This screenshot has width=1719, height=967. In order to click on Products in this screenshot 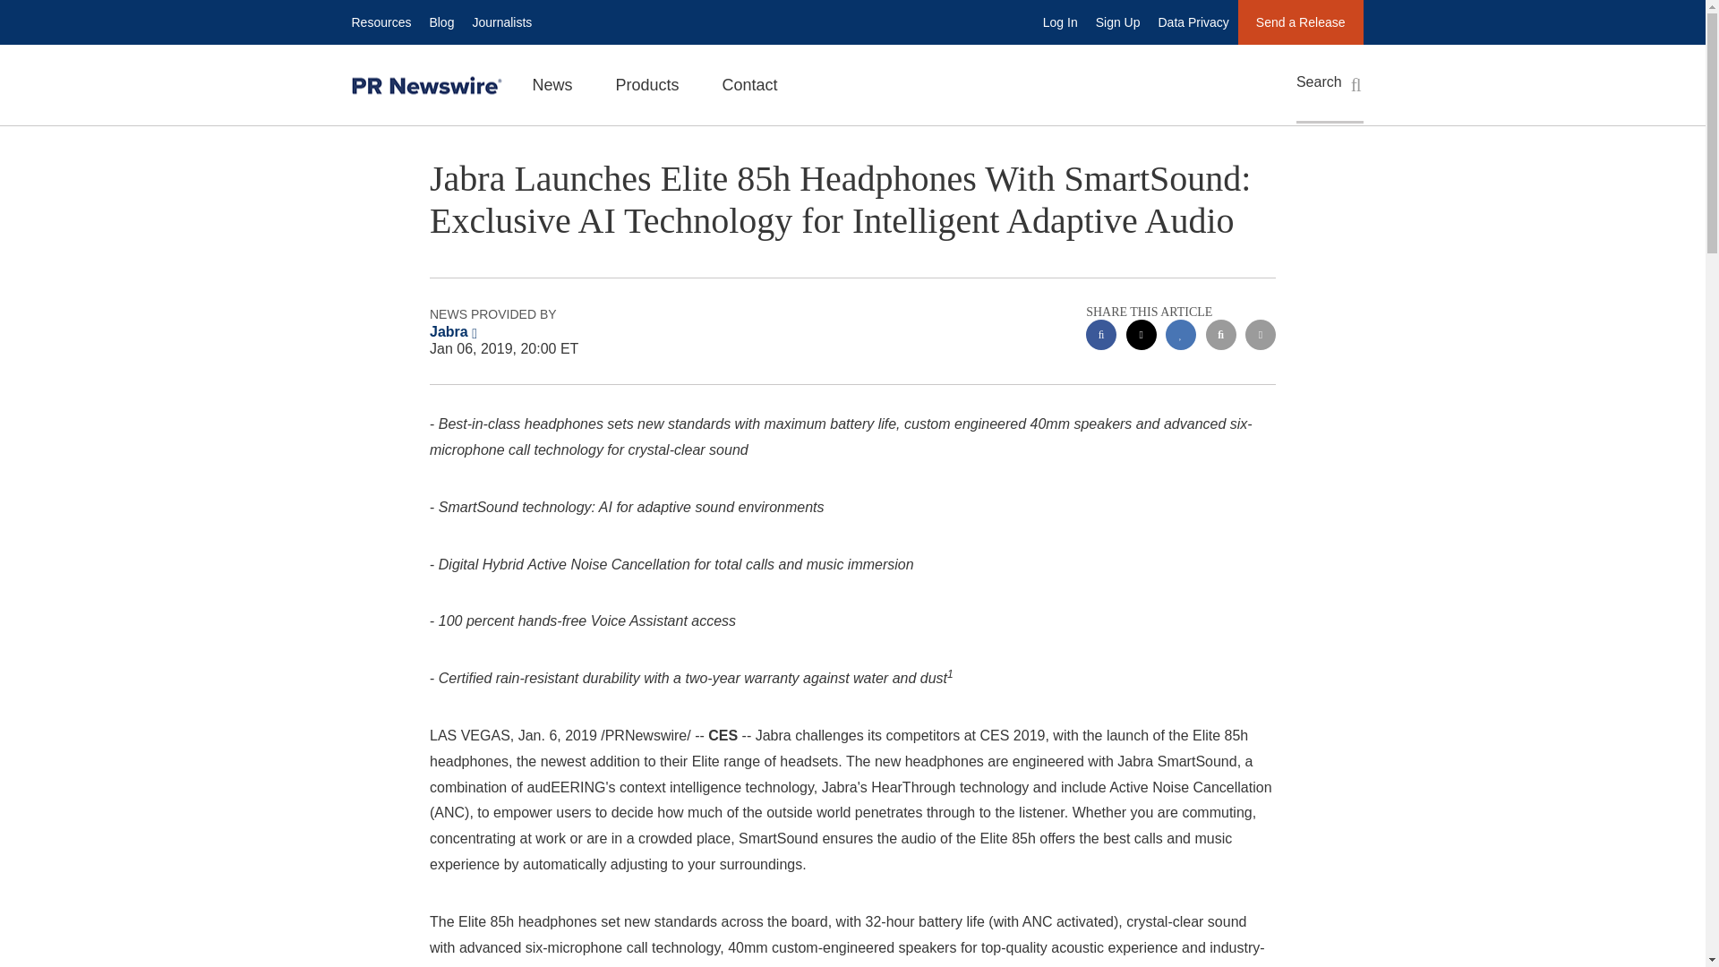, I will do `click(648, 84)`.